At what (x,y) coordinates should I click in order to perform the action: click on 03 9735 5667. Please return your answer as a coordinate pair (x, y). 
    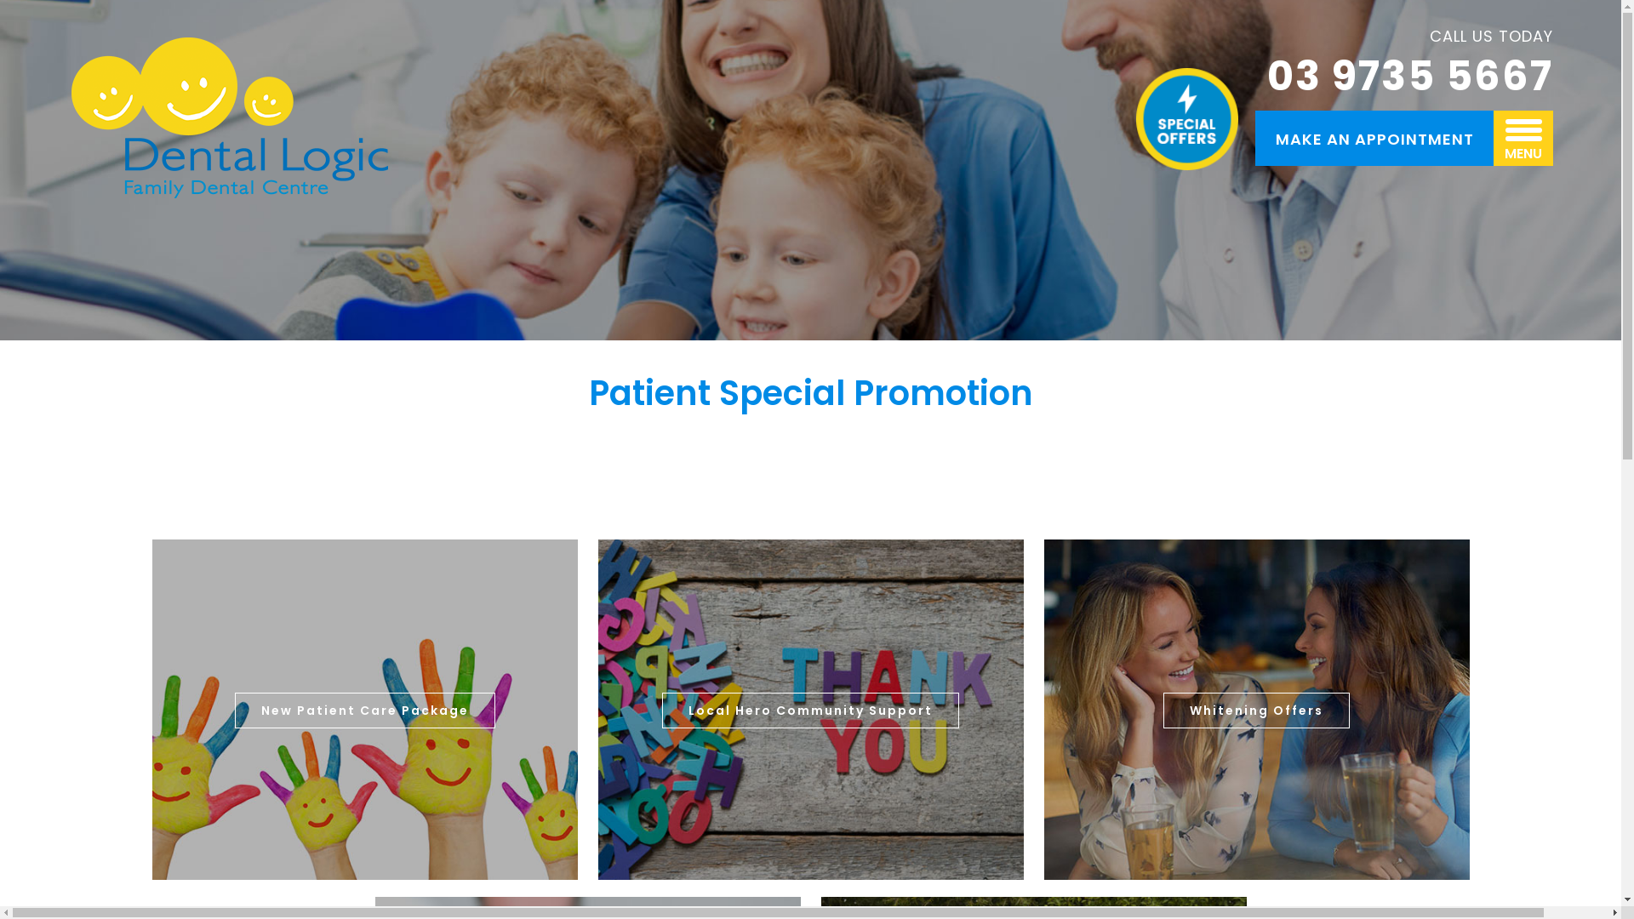
    Looking at the image, I should click on (1410, 77).